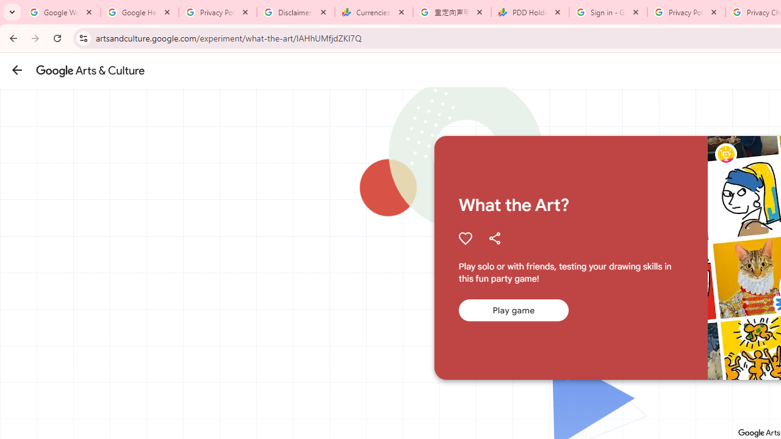  I want to click on View site information, so click(83, 38).